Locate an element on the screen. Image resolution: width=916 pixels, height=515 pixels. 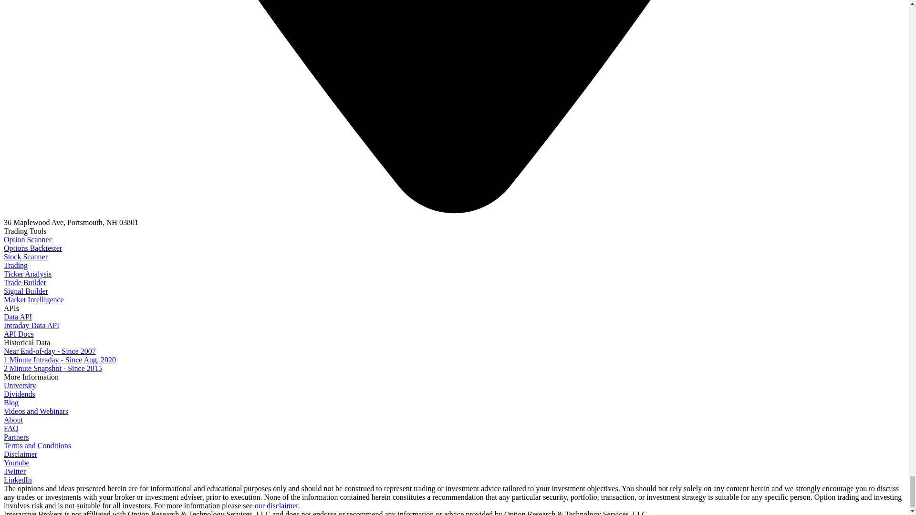
University is located at coordinates (20, 385).